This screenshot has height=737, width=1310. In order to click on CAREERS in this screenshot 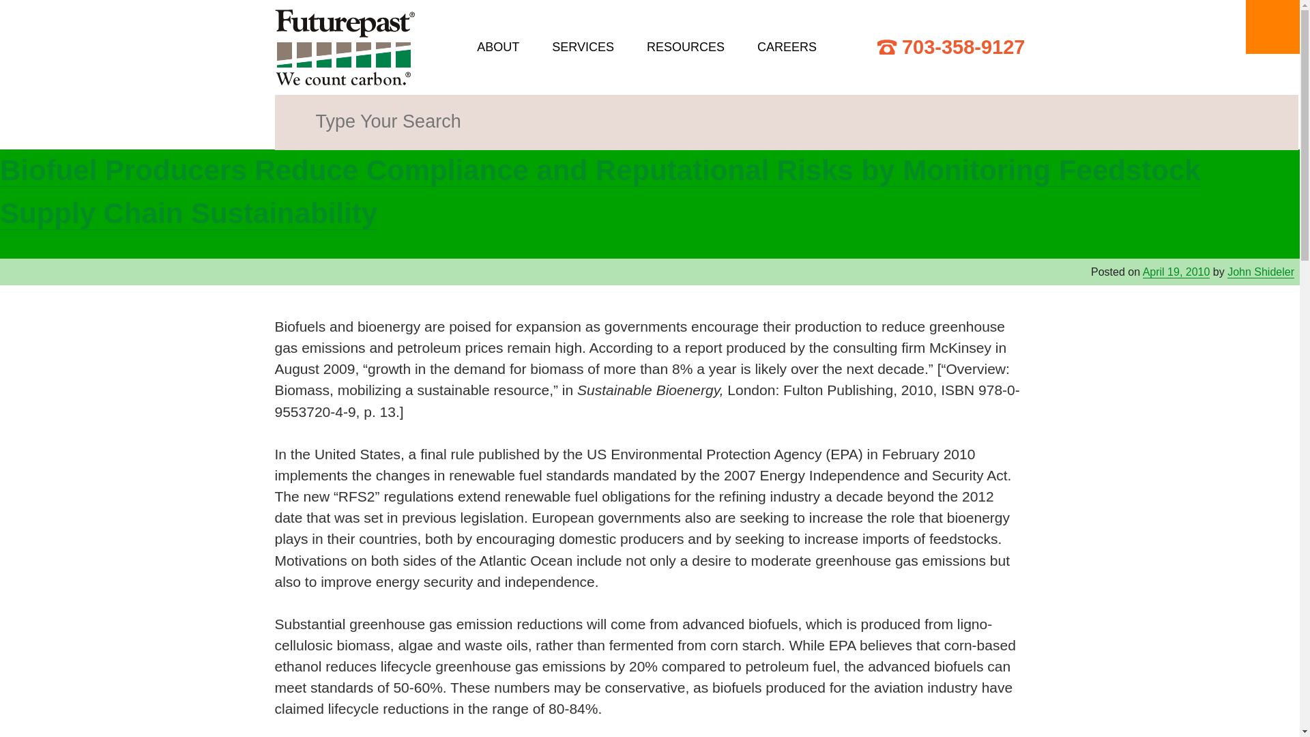, I will do `click(786, 48)`.